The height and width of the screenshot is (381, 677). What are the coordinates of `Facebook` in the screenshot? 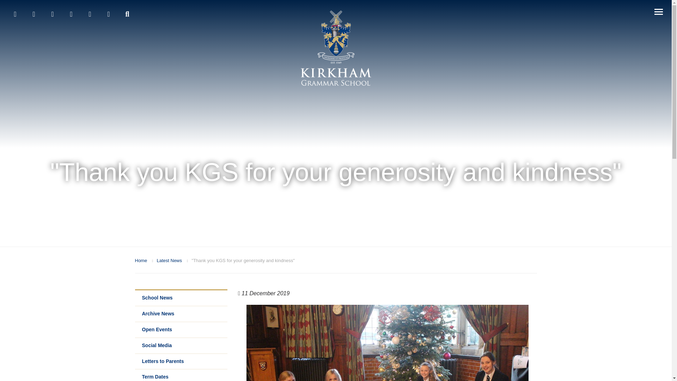 It's located at (15, 14).